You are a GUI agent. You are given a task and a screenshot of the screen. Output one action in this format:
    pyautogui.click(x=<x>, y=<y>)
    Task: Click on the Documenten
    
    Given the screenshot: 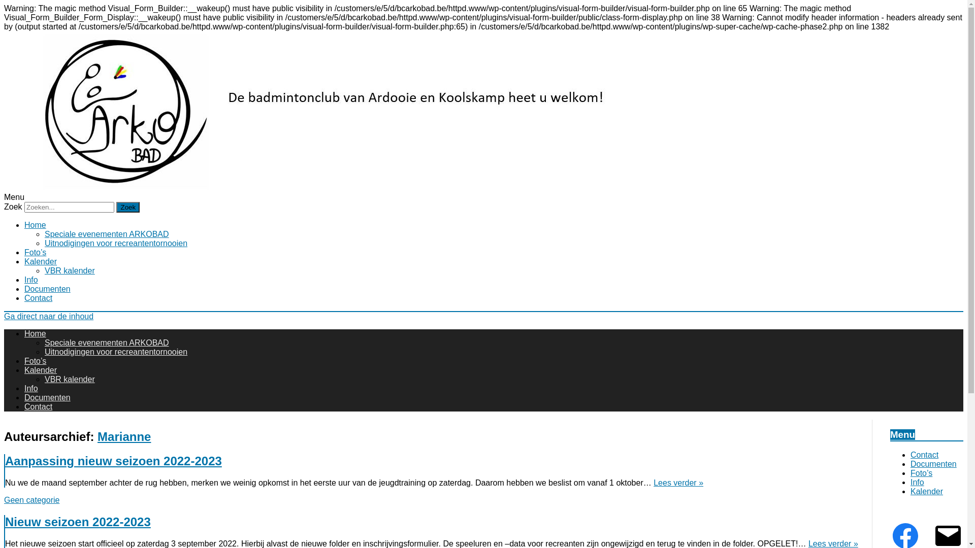 What is the action you would take?
    pyautogui.click(x=48, y=289)
    